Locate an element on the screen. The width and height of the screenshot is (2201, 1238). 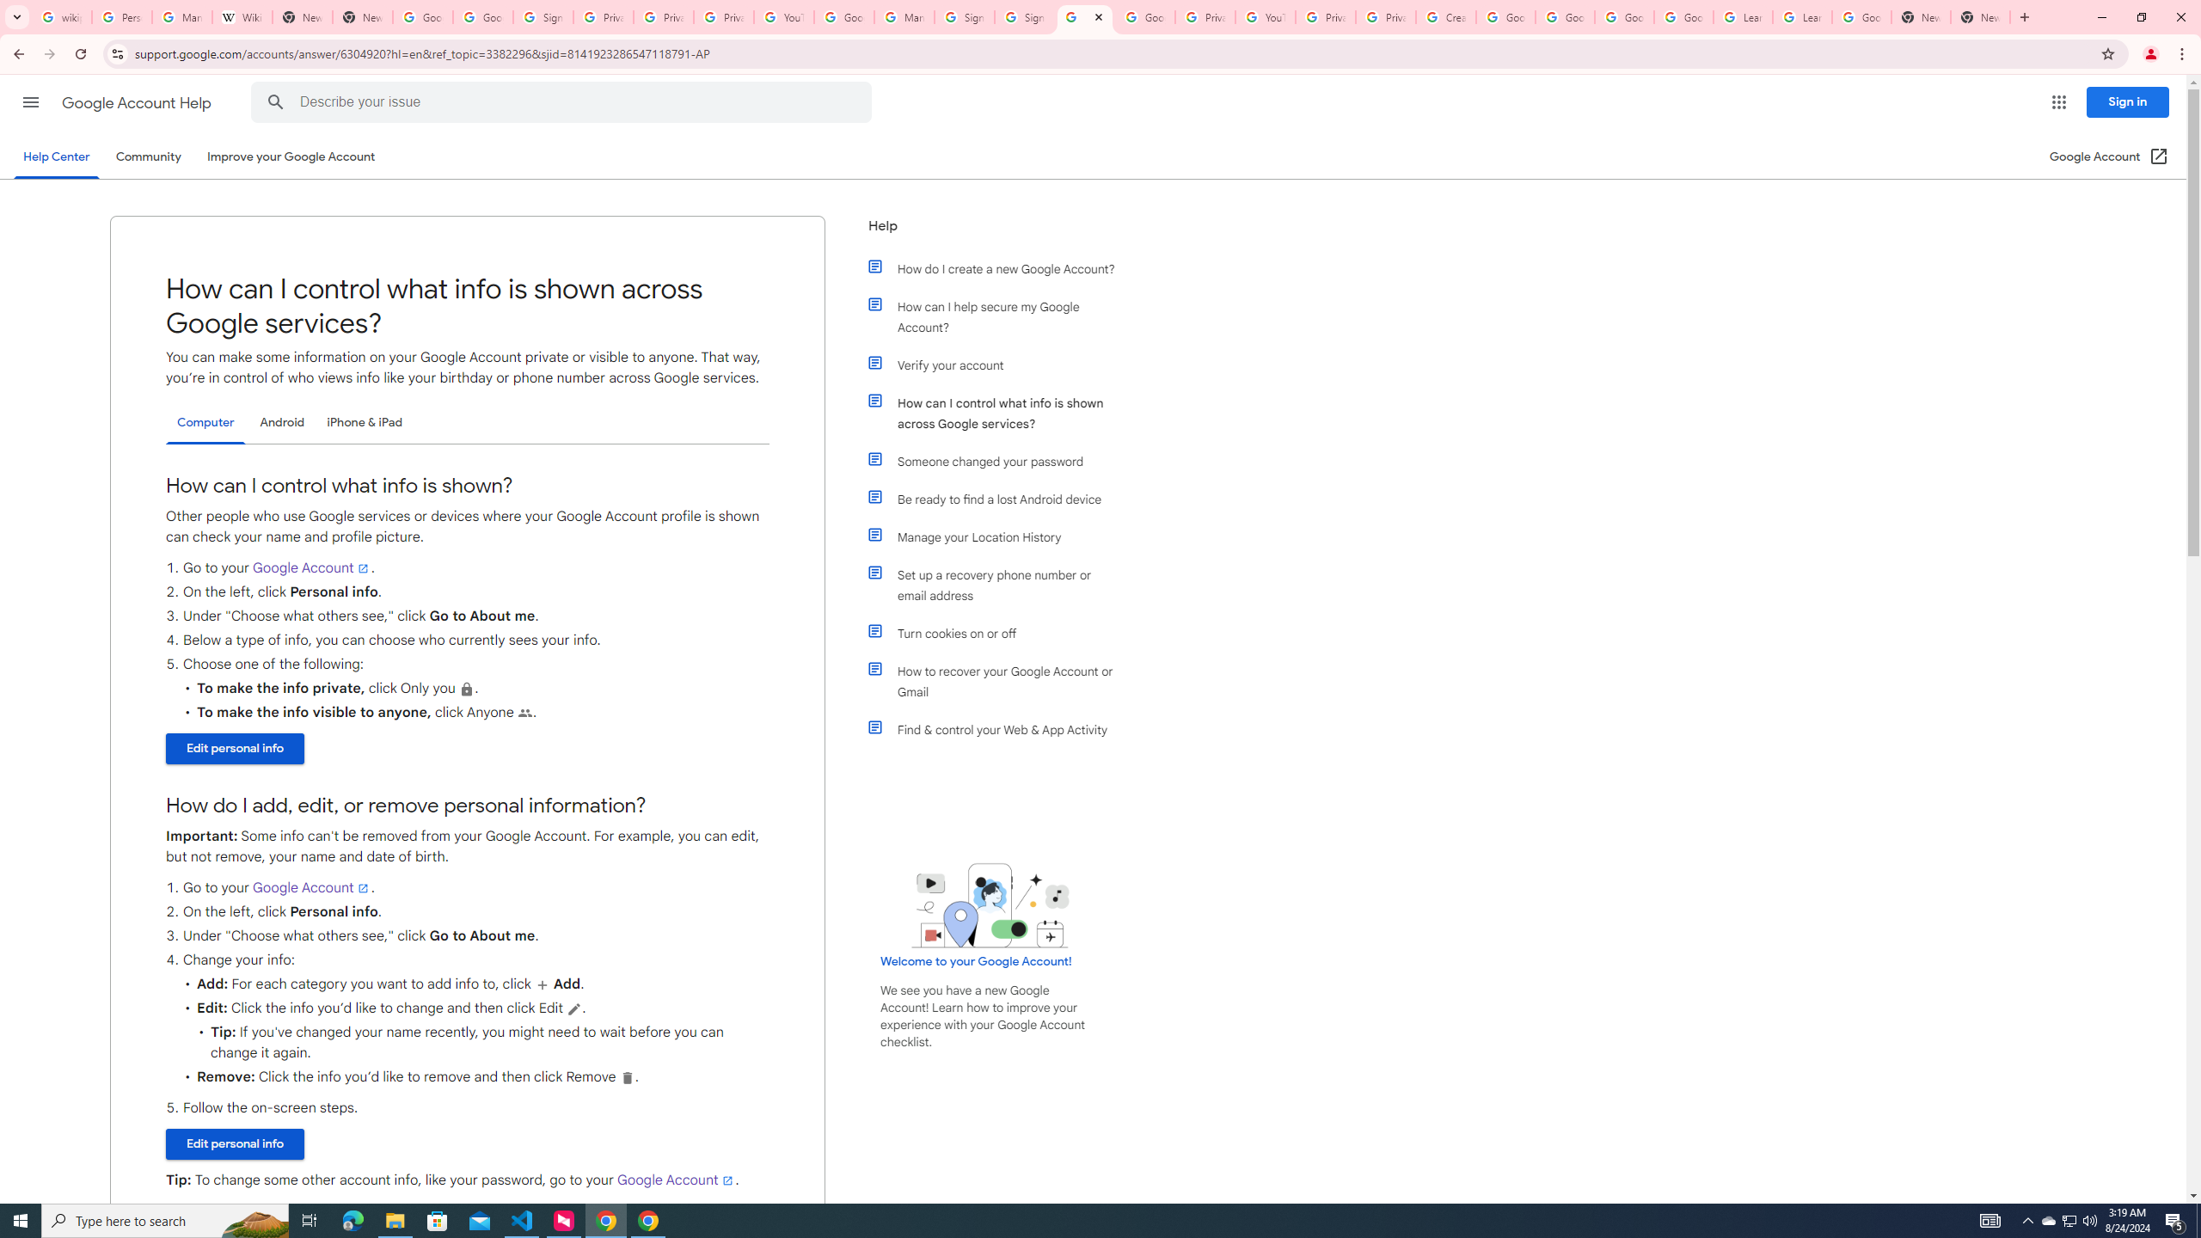
People is located at coordinates (524, 713).